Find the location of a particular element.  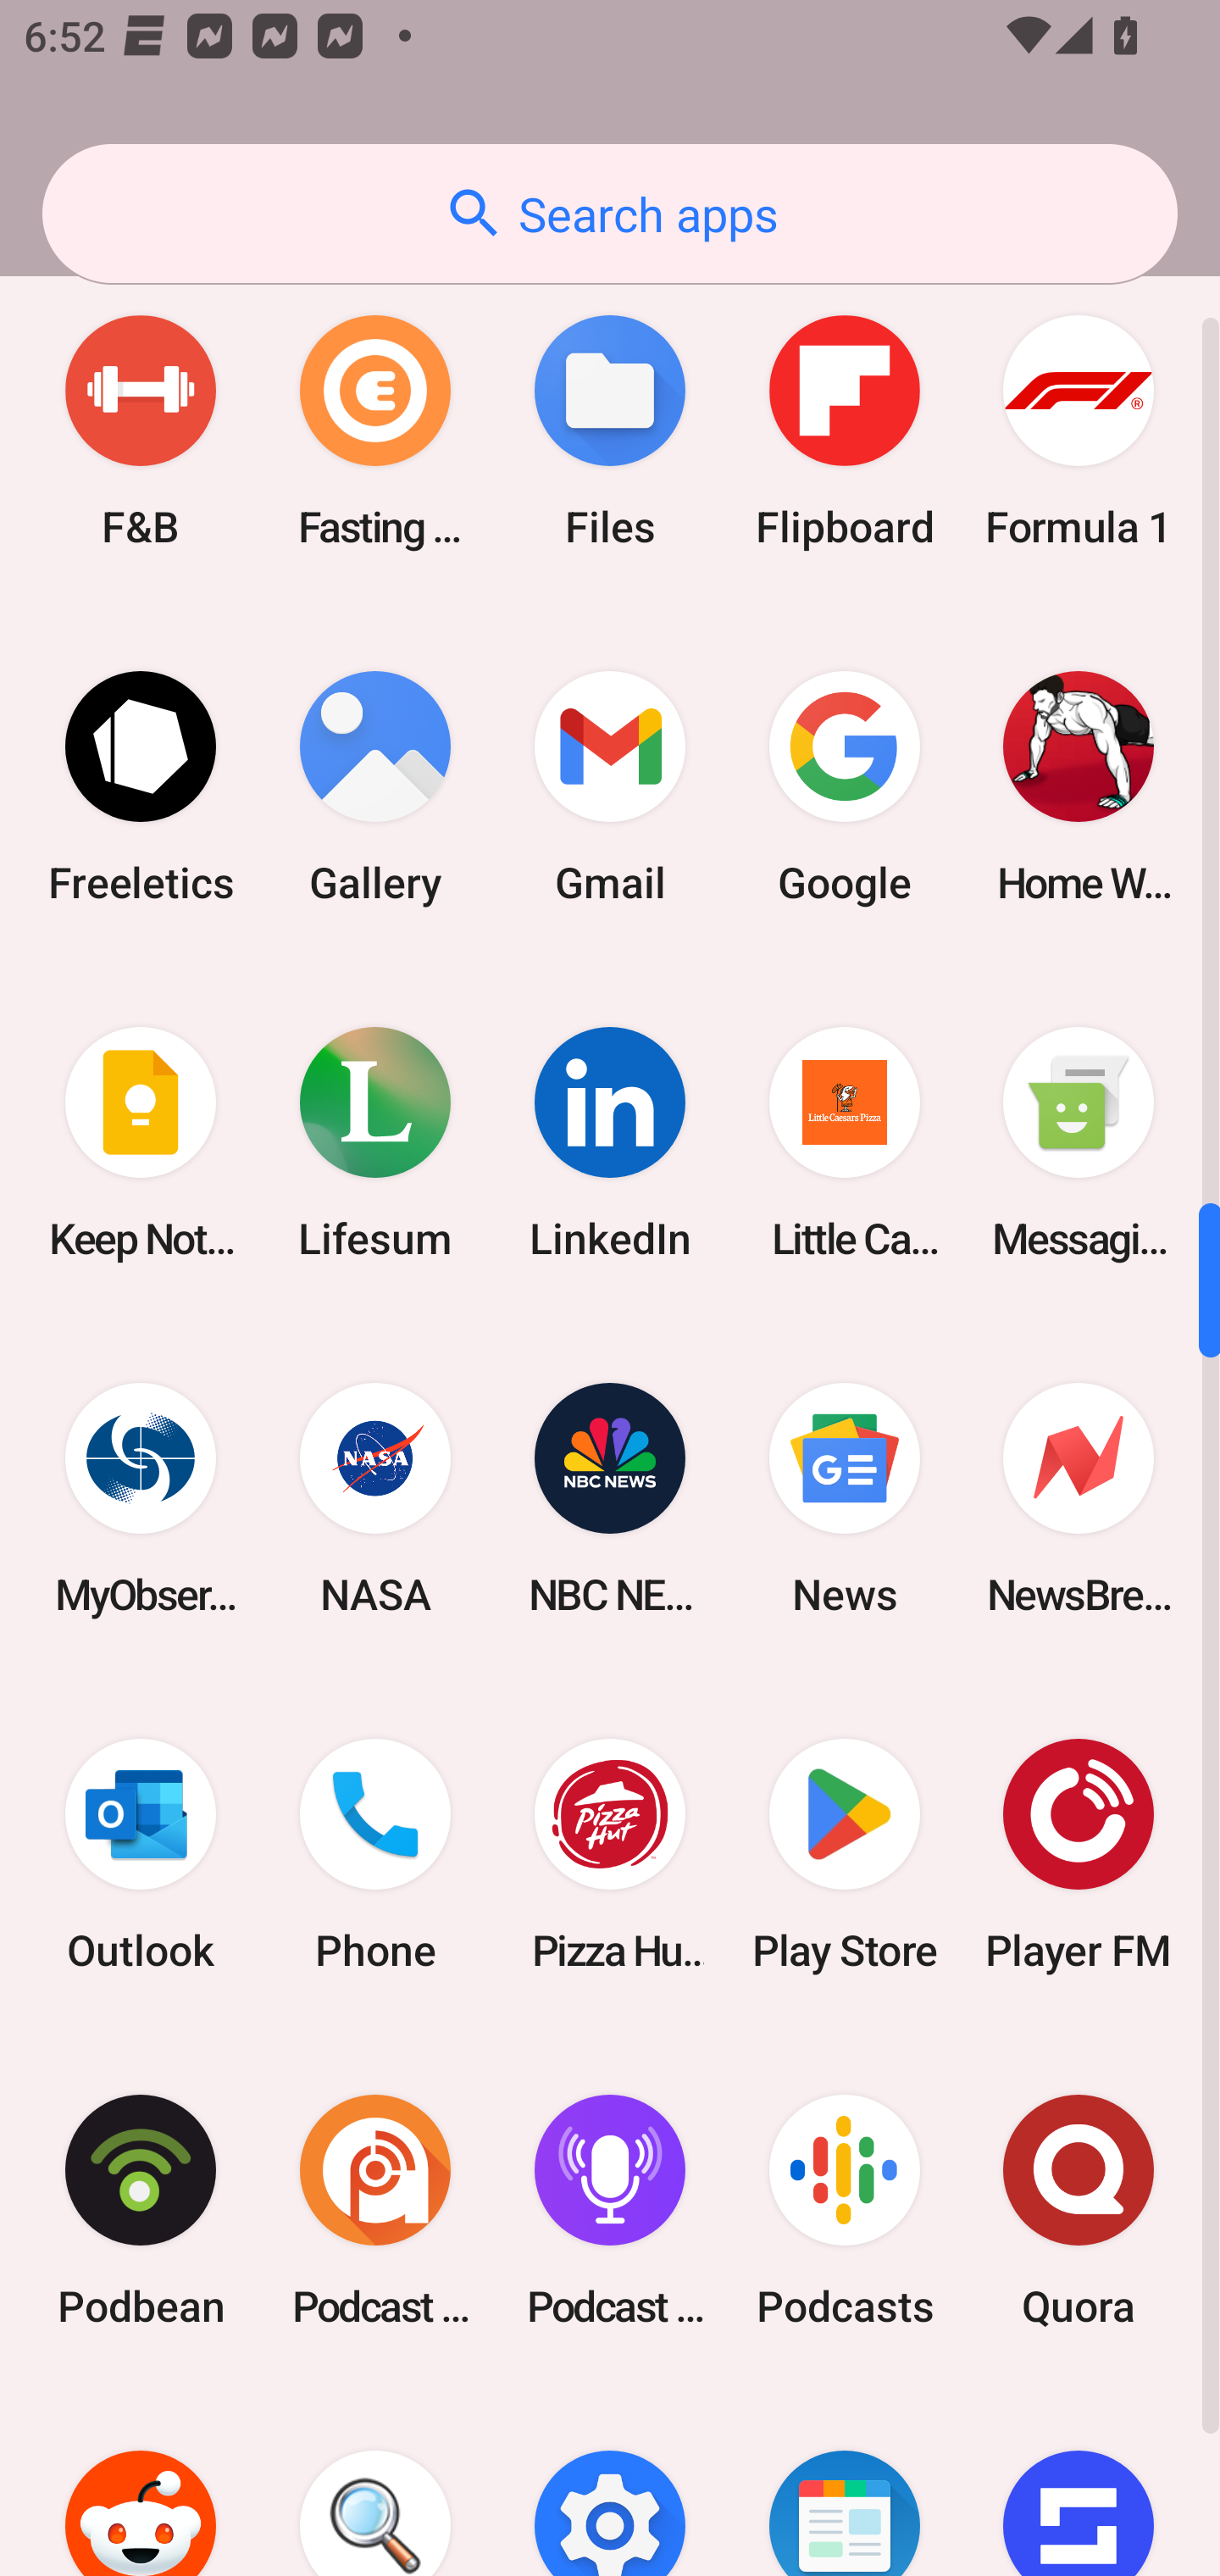

Messaging is located at coordinates (1079, 1144).